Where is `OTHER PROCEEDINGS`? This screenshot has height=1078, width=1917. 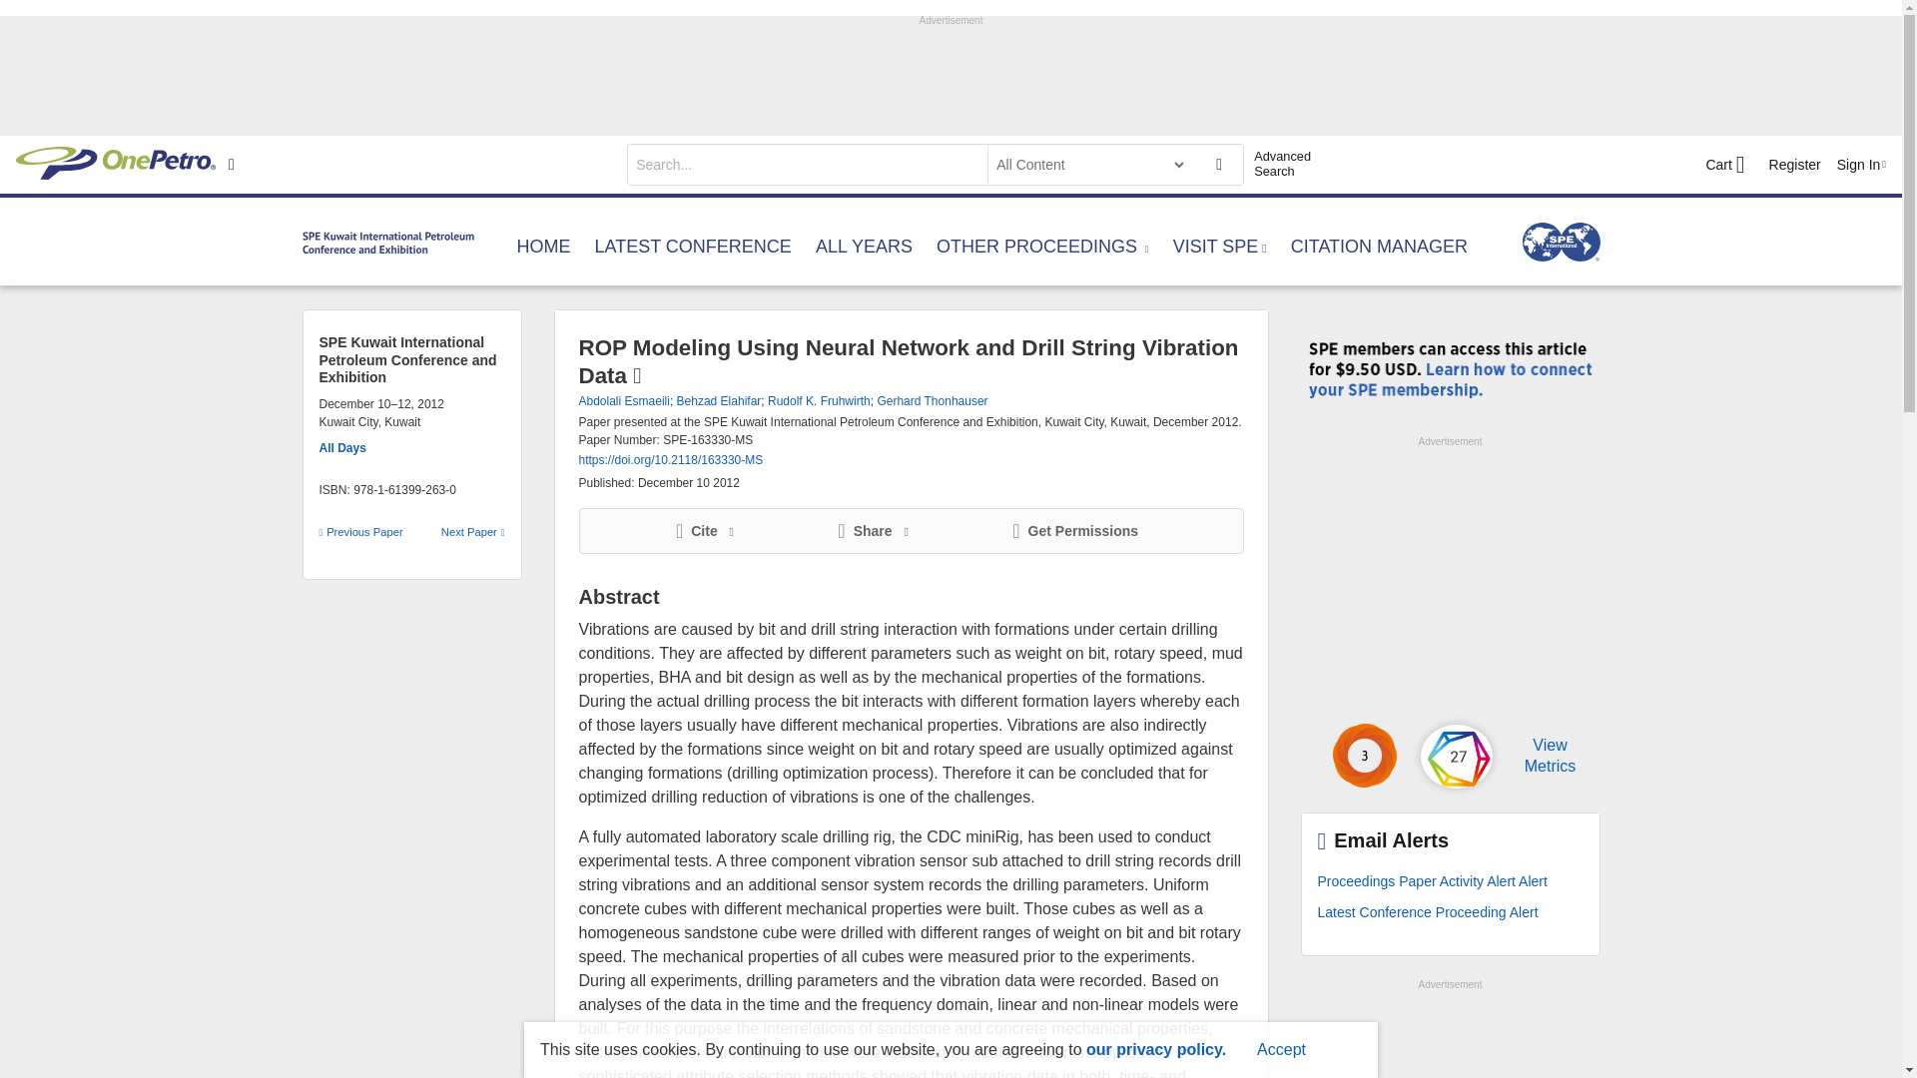
OTHER PROCEEDINGS is located at coordinates (1042, 250).